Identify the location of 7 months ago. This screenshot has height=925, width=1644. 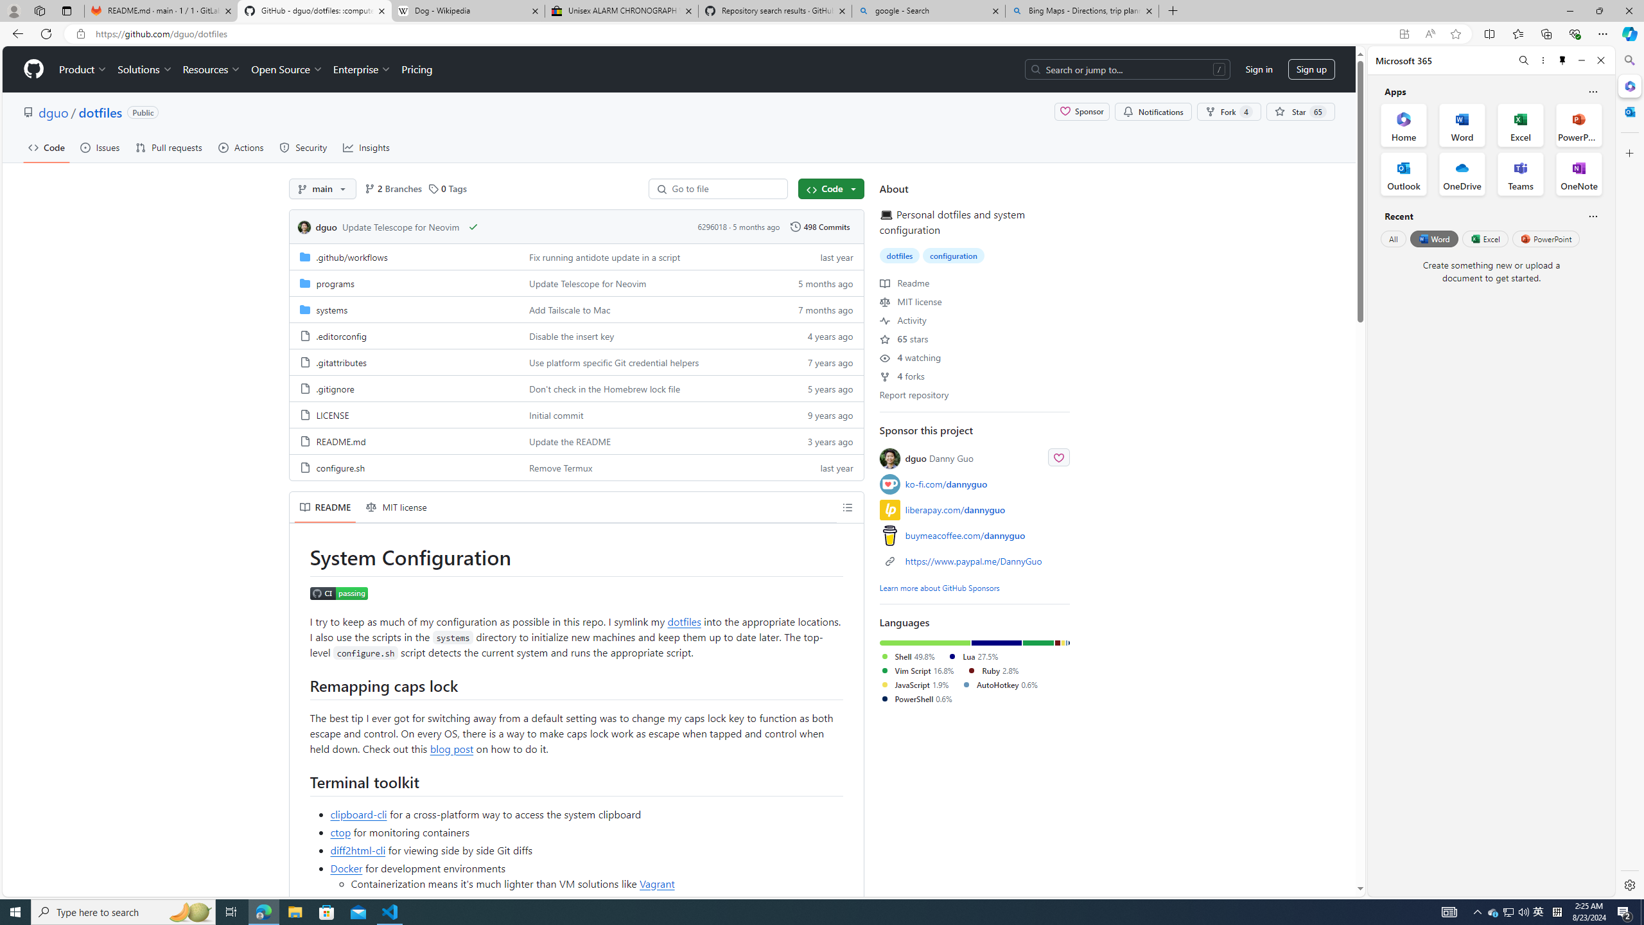
(819, 309).